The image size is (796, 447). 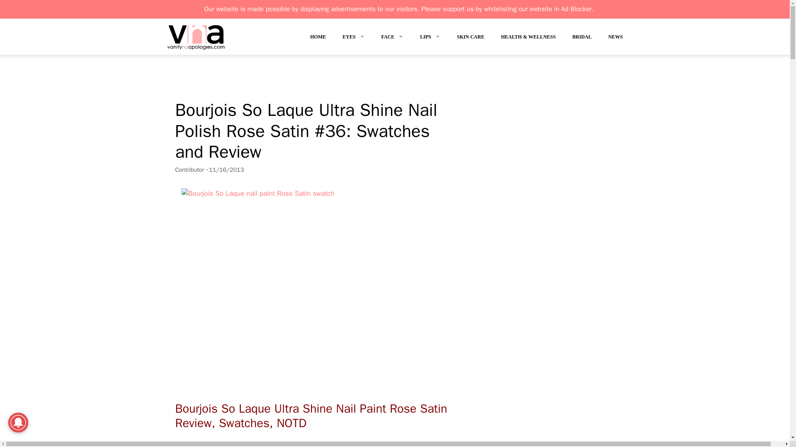 I want to click on NEWS, so click(x=615, y=38).